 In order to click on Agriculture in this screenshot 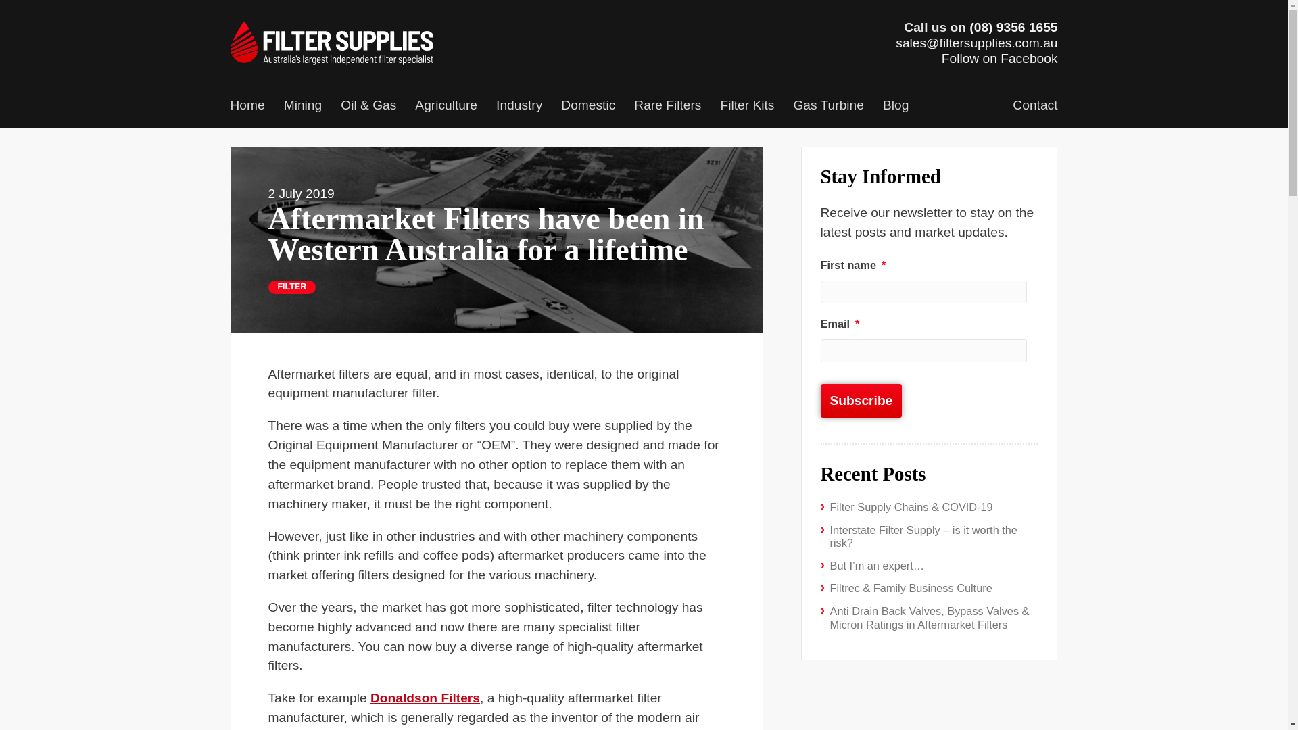, I will do `click(446, 107)`.